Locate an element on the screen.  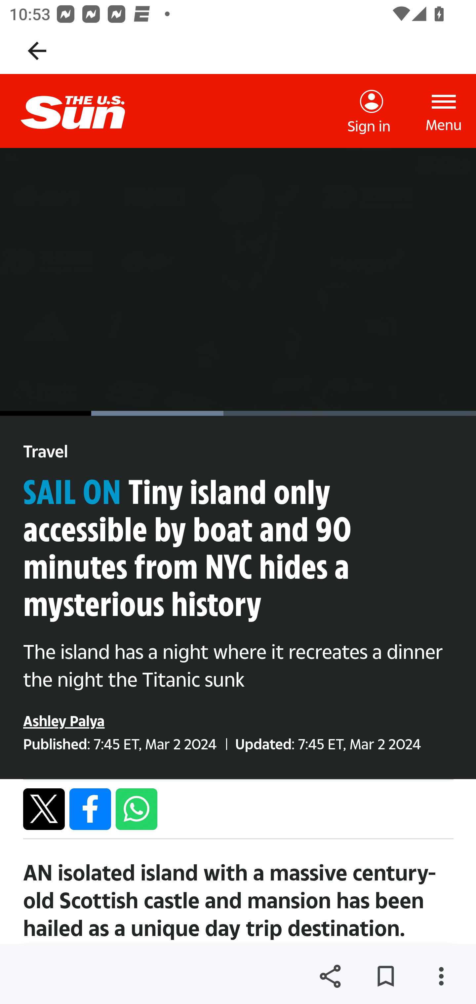
Share by twitter is located at coordinates (44, 808).